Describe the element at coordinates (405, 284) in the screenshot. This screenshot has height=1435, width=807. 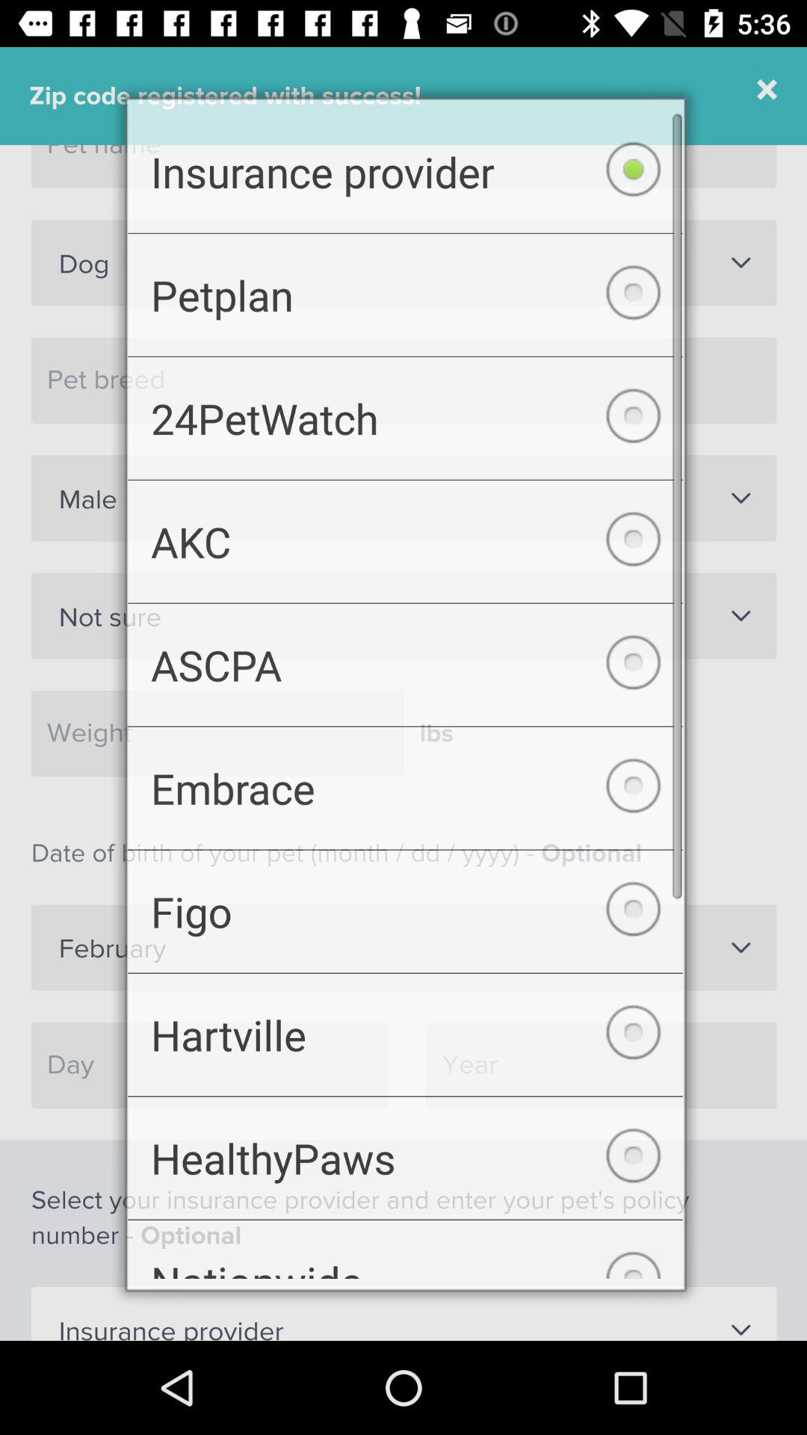
I see `jump to the petplan checkbox` at that location.